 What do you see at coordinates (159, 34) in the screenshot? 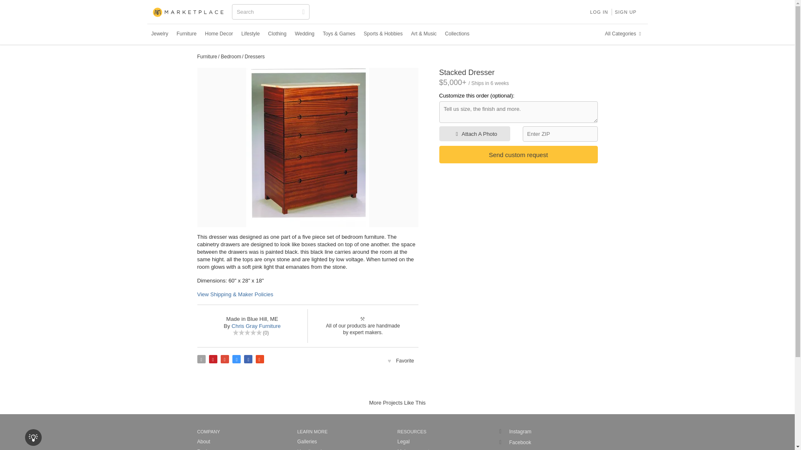
I see `Jewelry` at bounding box center [159, 34].